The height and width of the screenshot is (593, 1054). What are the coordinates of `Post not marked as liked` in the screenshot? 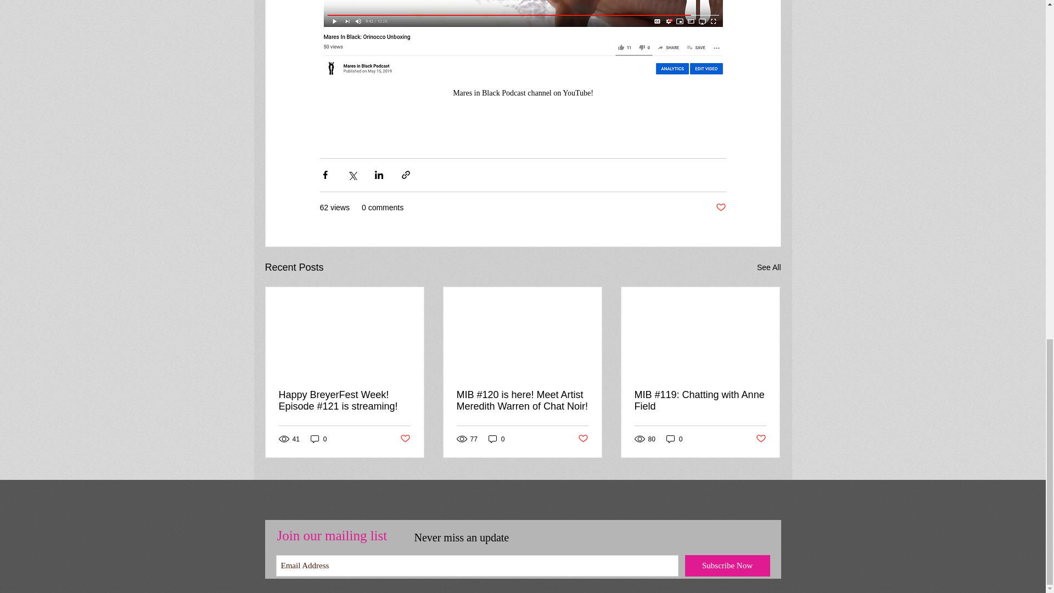 It's located at (720, 208).